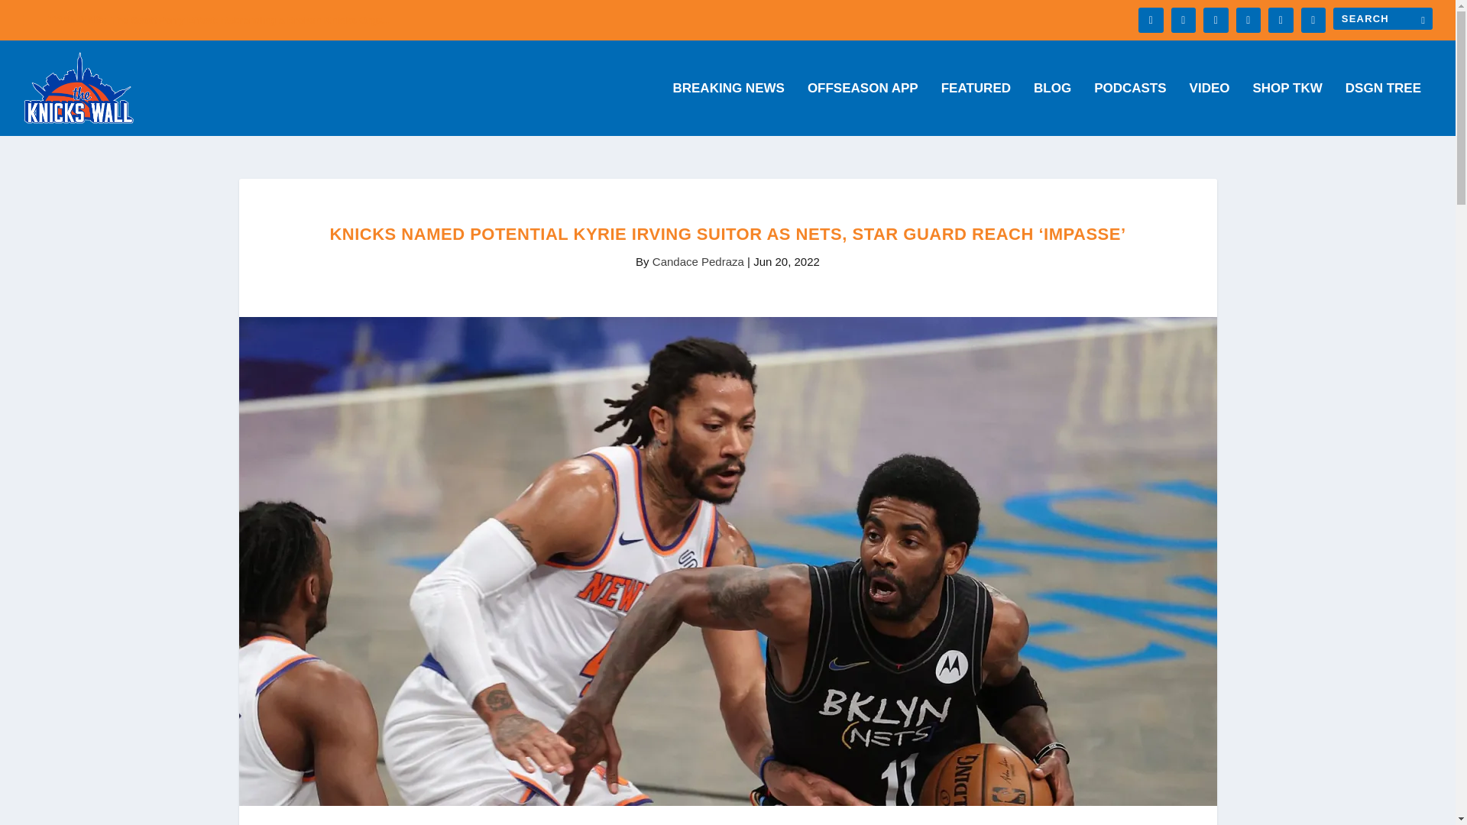 The width and height of the screenshot is (1467, 825). I want to click on OFFSEASON APP, so click(863, 109).